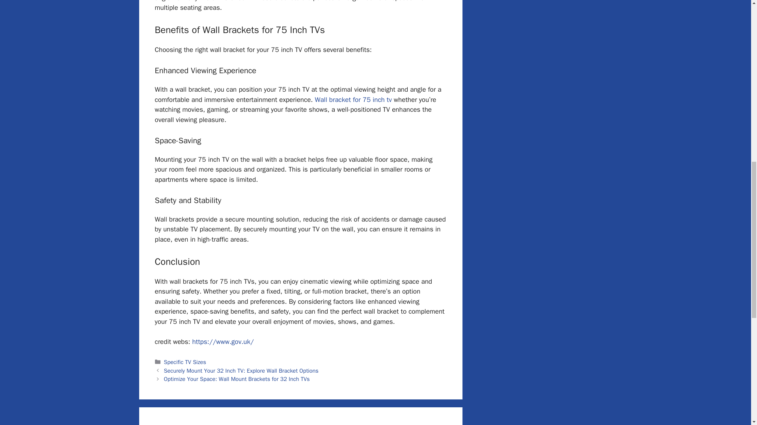 The height and width of the screenshot is (425, 757). What do you see at coordinates (185, 362) in the screenshot?
I see `Specific TV Sizes` at bounding box center [185, 362].